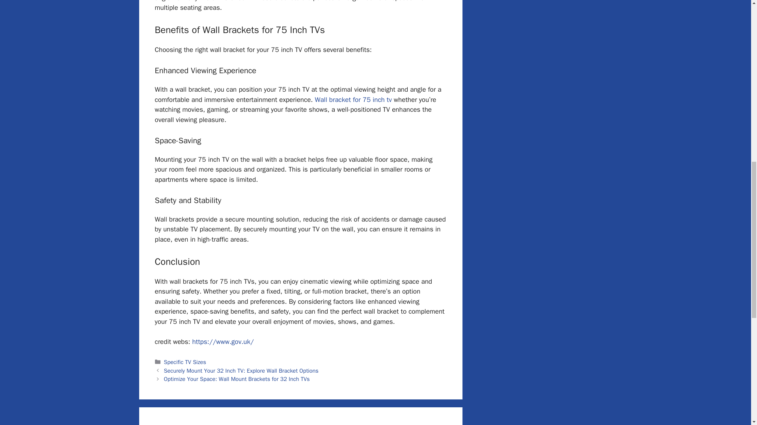 The height and width of the screenshot is (425, 757). What do you see at coordinates (185, 362) in the screenshot?
I see `Specific TV Sizes` at bounding box center [185, 362].